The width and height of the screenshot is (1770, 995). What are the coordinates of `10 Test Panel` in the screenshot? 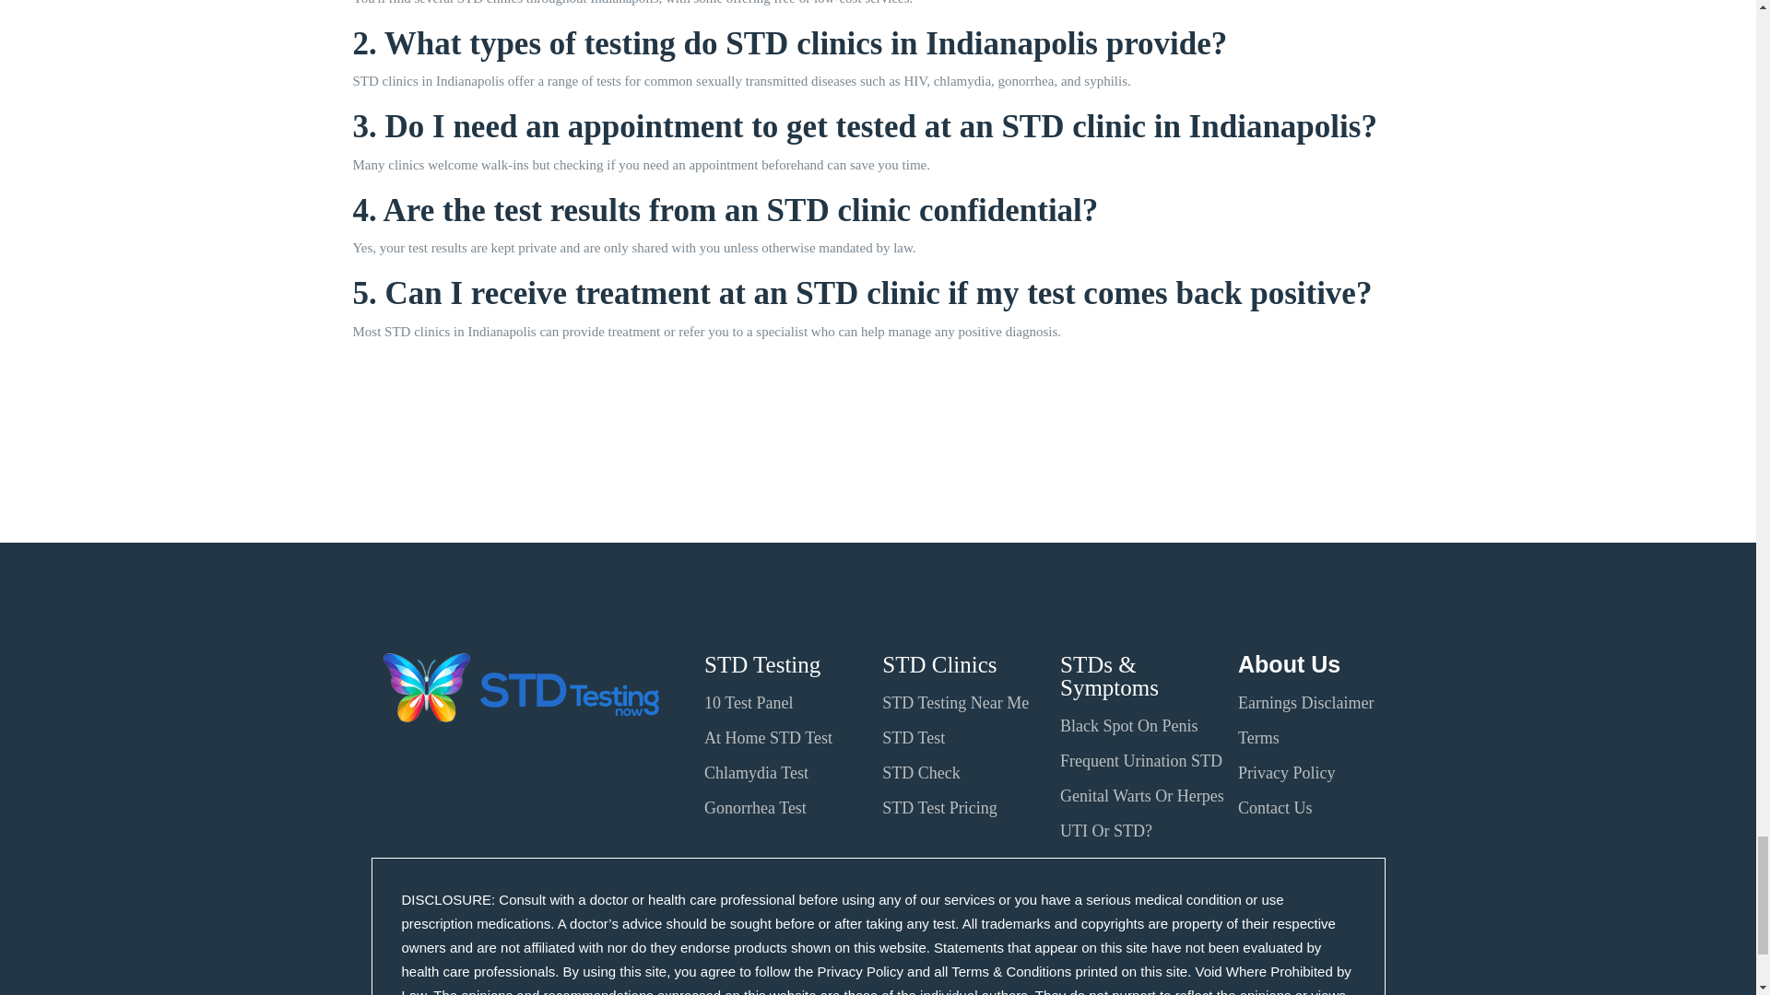 It's located at (749, 702).